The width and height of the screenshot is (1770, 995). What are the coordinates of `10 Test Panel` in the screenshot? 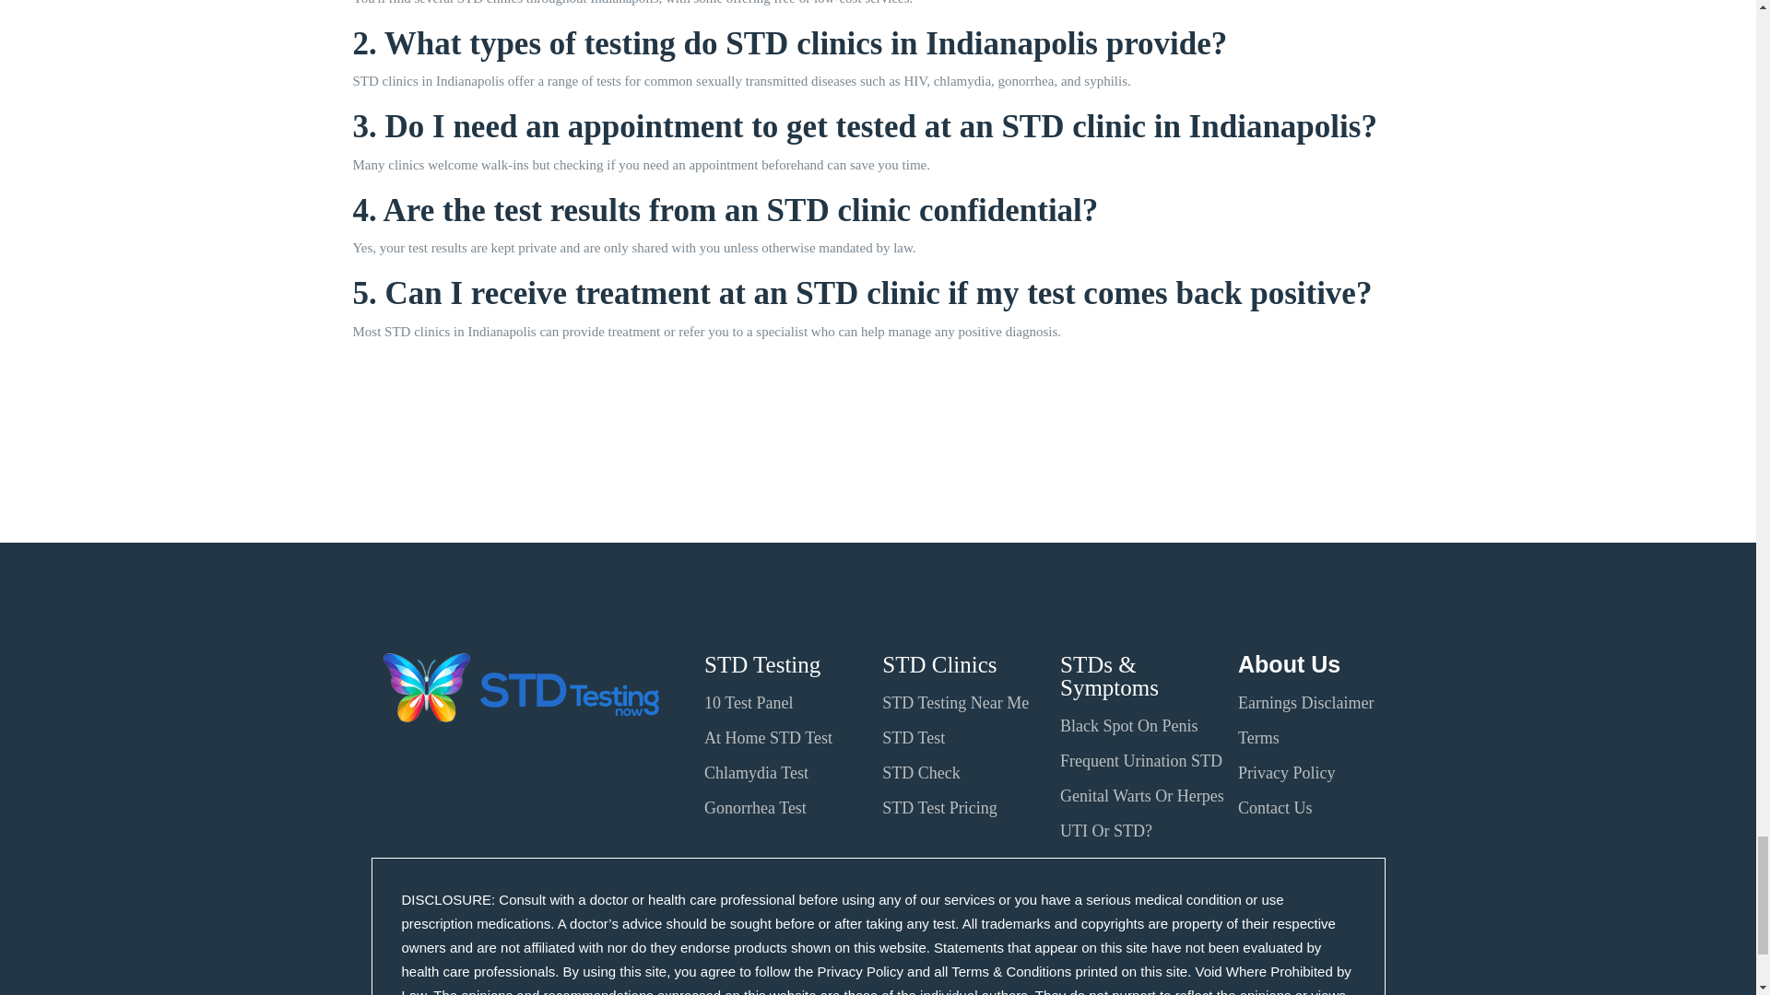 It's located at (749, 702).